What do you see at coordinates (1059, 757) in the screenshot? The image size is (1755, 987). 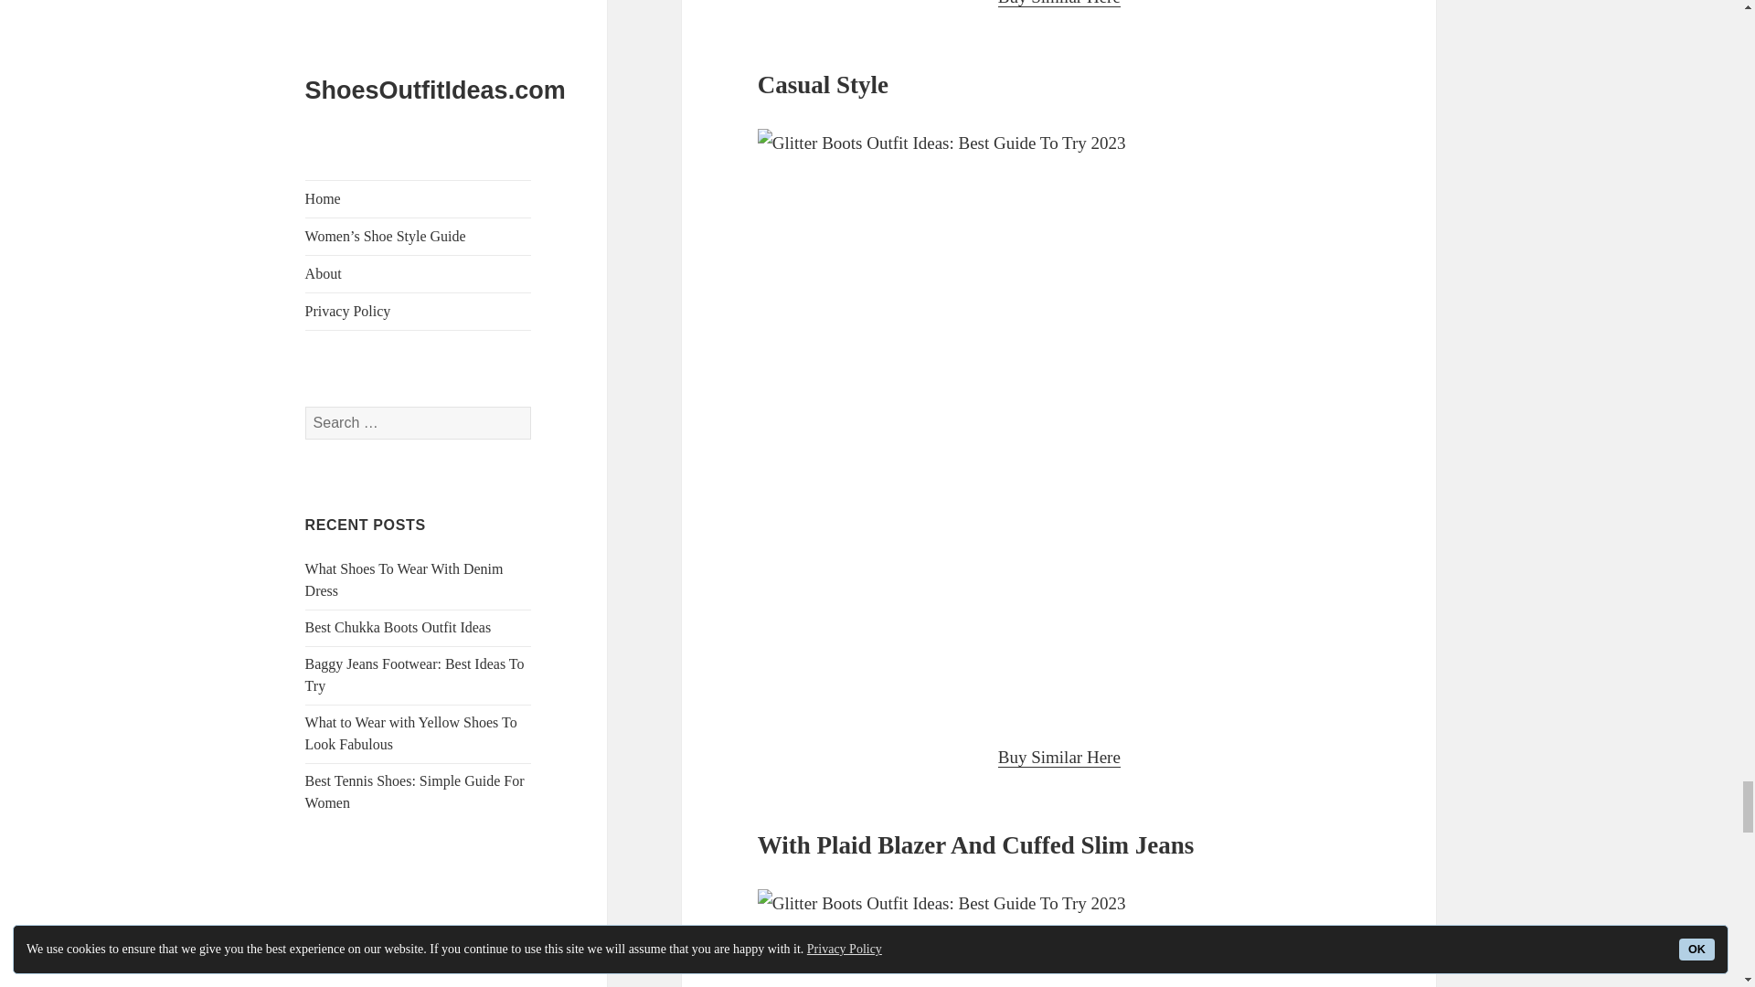 I see `Buy Similar Here` at bounding box center [1059, 757].